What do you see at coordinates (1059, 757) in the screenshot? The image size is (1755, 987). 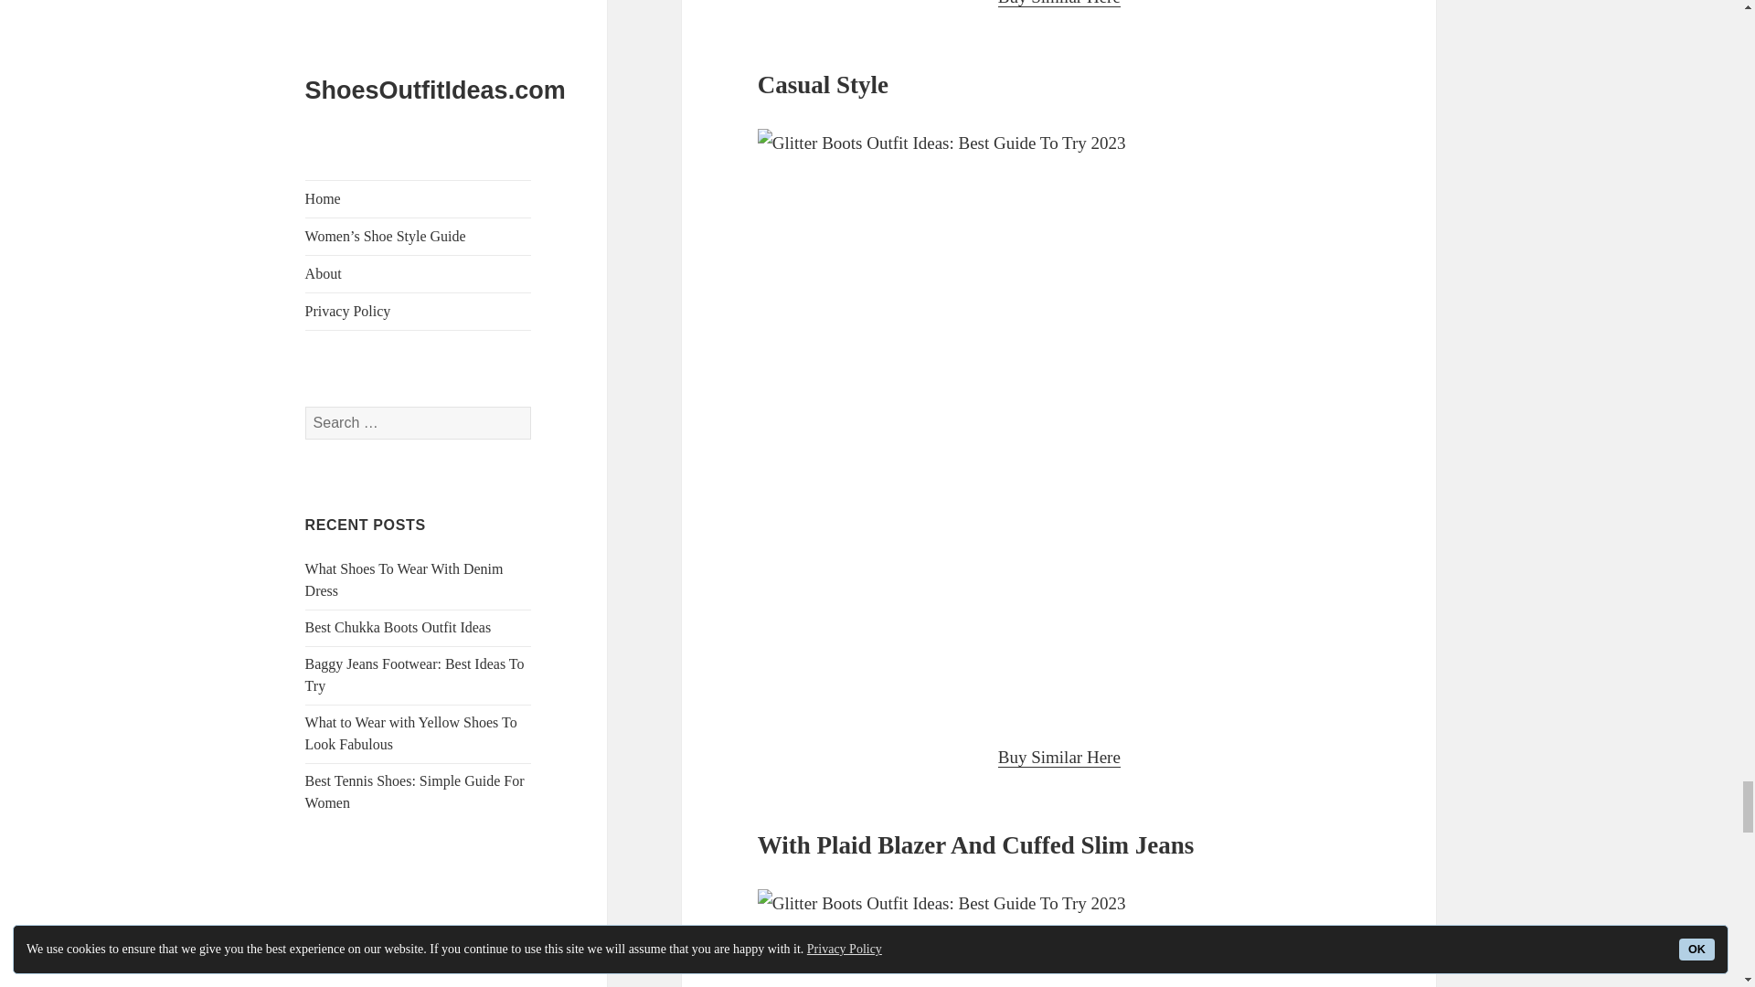 I see `Buy Similar Here` at bounding box center [1059, 757].